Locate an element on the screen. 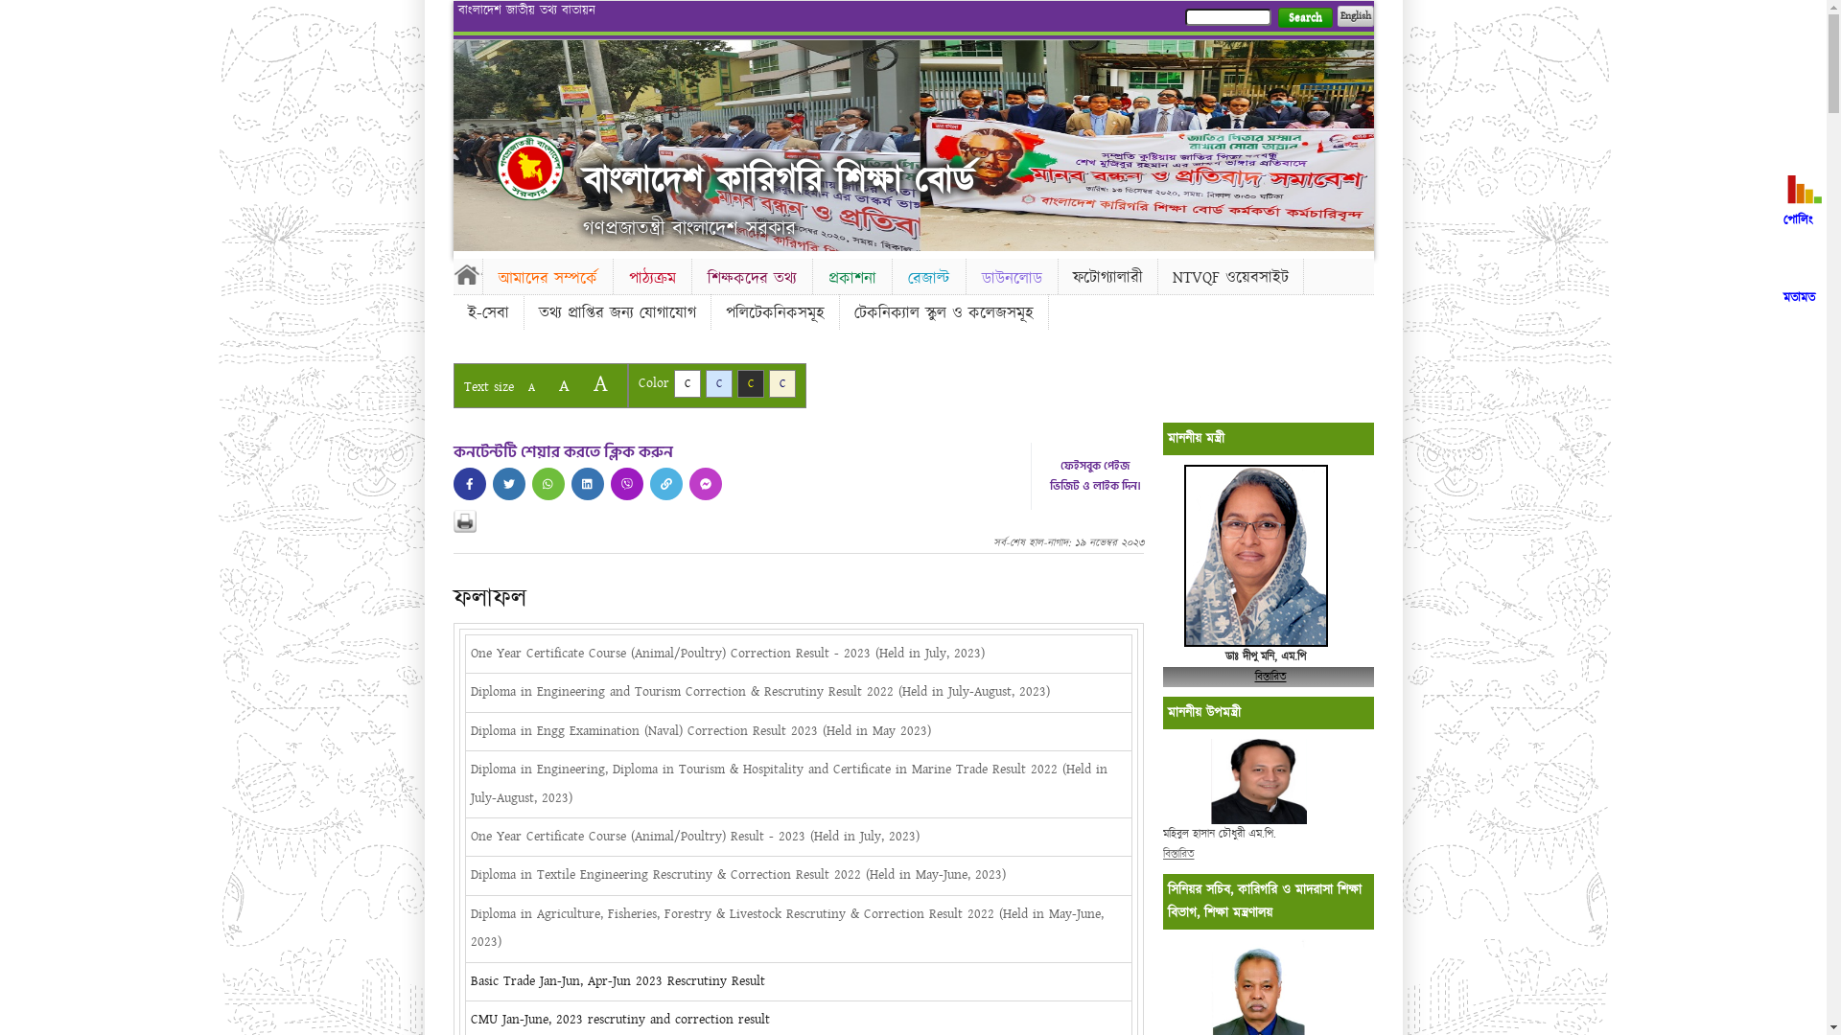 This screenshot has width=1841, height=1035. English is located at coordinates (1355, 16).